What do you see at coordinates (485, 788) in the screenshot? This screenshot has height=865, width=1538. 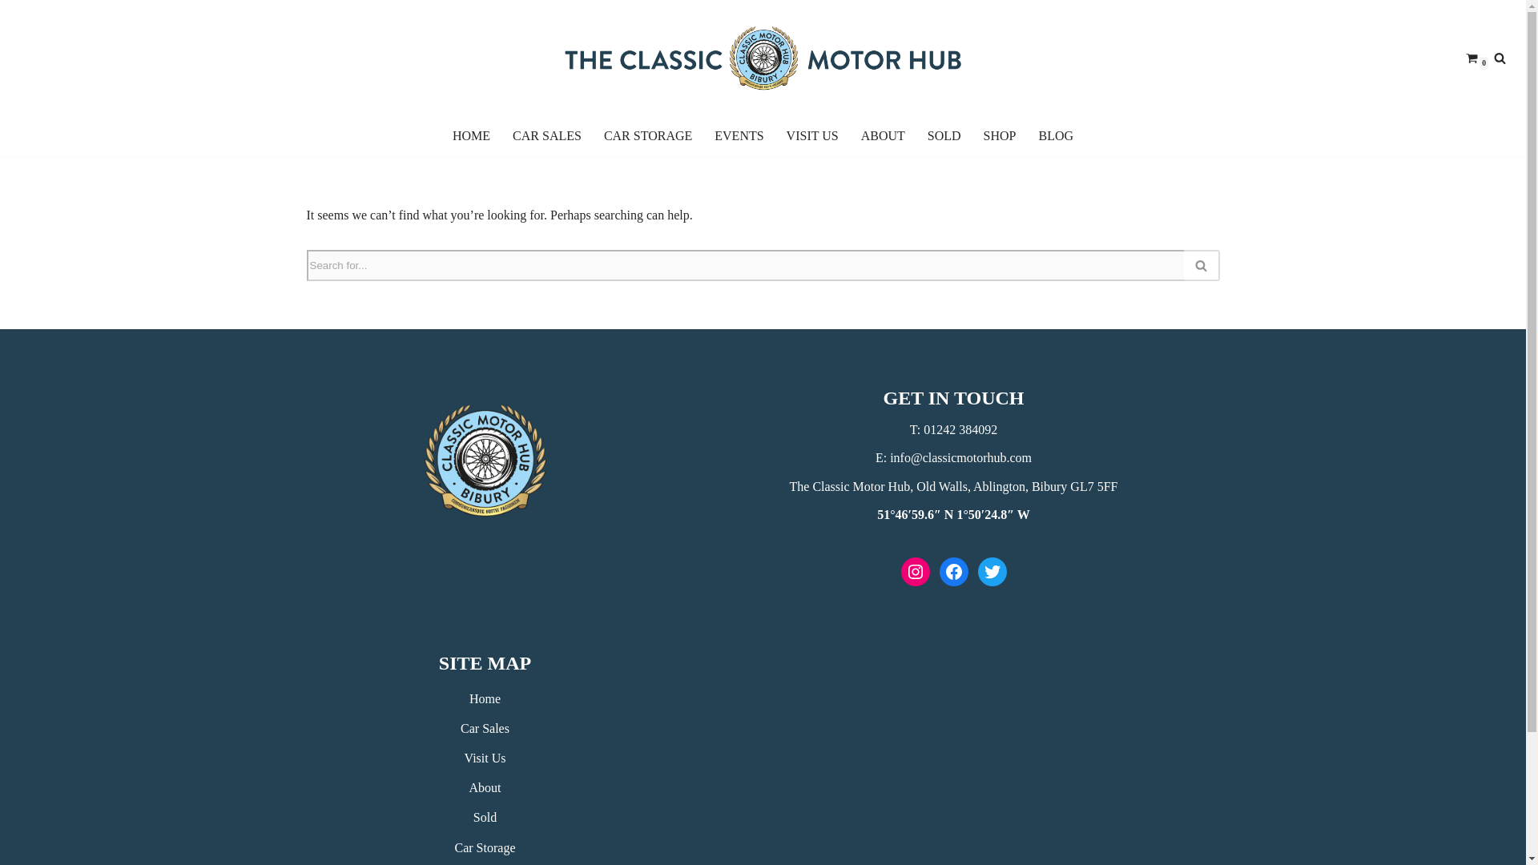 I see `About` at bounding box center [485, 788].